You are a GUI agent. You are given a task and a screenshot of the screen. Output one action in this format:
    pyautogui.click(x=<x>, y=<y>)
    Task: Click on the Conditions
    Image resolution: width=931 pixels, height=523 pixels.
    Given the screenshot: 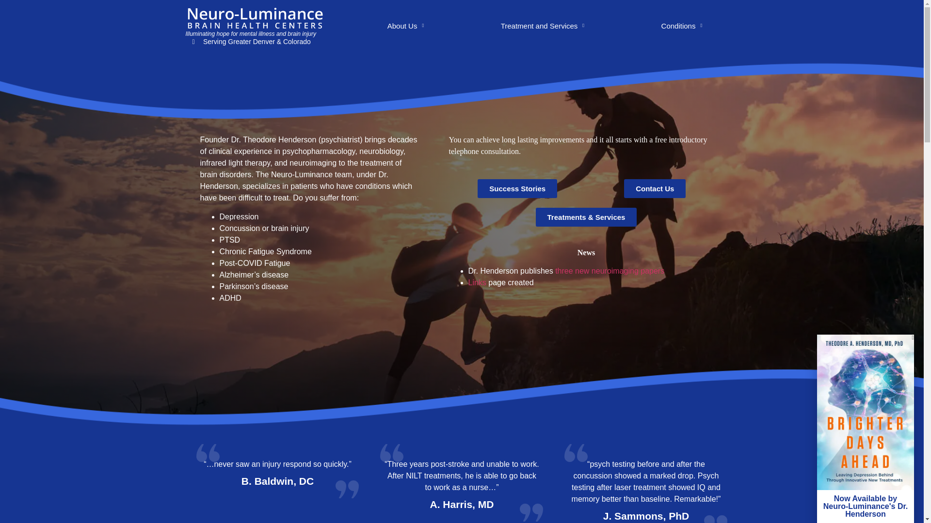 What is the action you would take?
    pyautogui.click(x=681, y=26)
    